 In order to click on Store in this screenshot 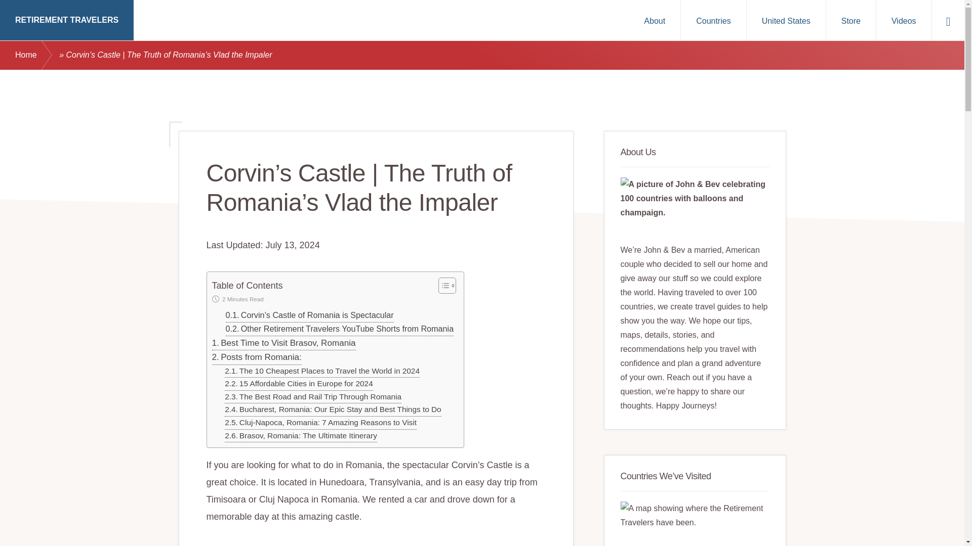, I will do `click(850, 20)`.